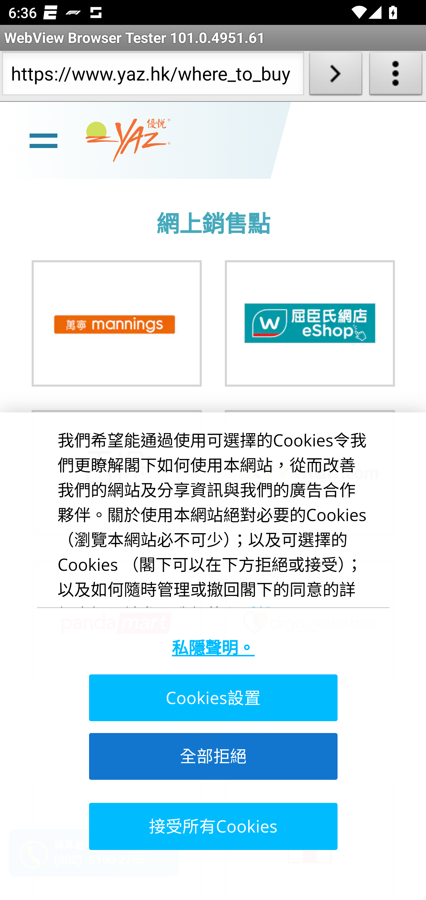 This screenshot has width=426, height=900. Describe the element at coordinates (117, 323) in the screenshot. I see `867879` at that location.